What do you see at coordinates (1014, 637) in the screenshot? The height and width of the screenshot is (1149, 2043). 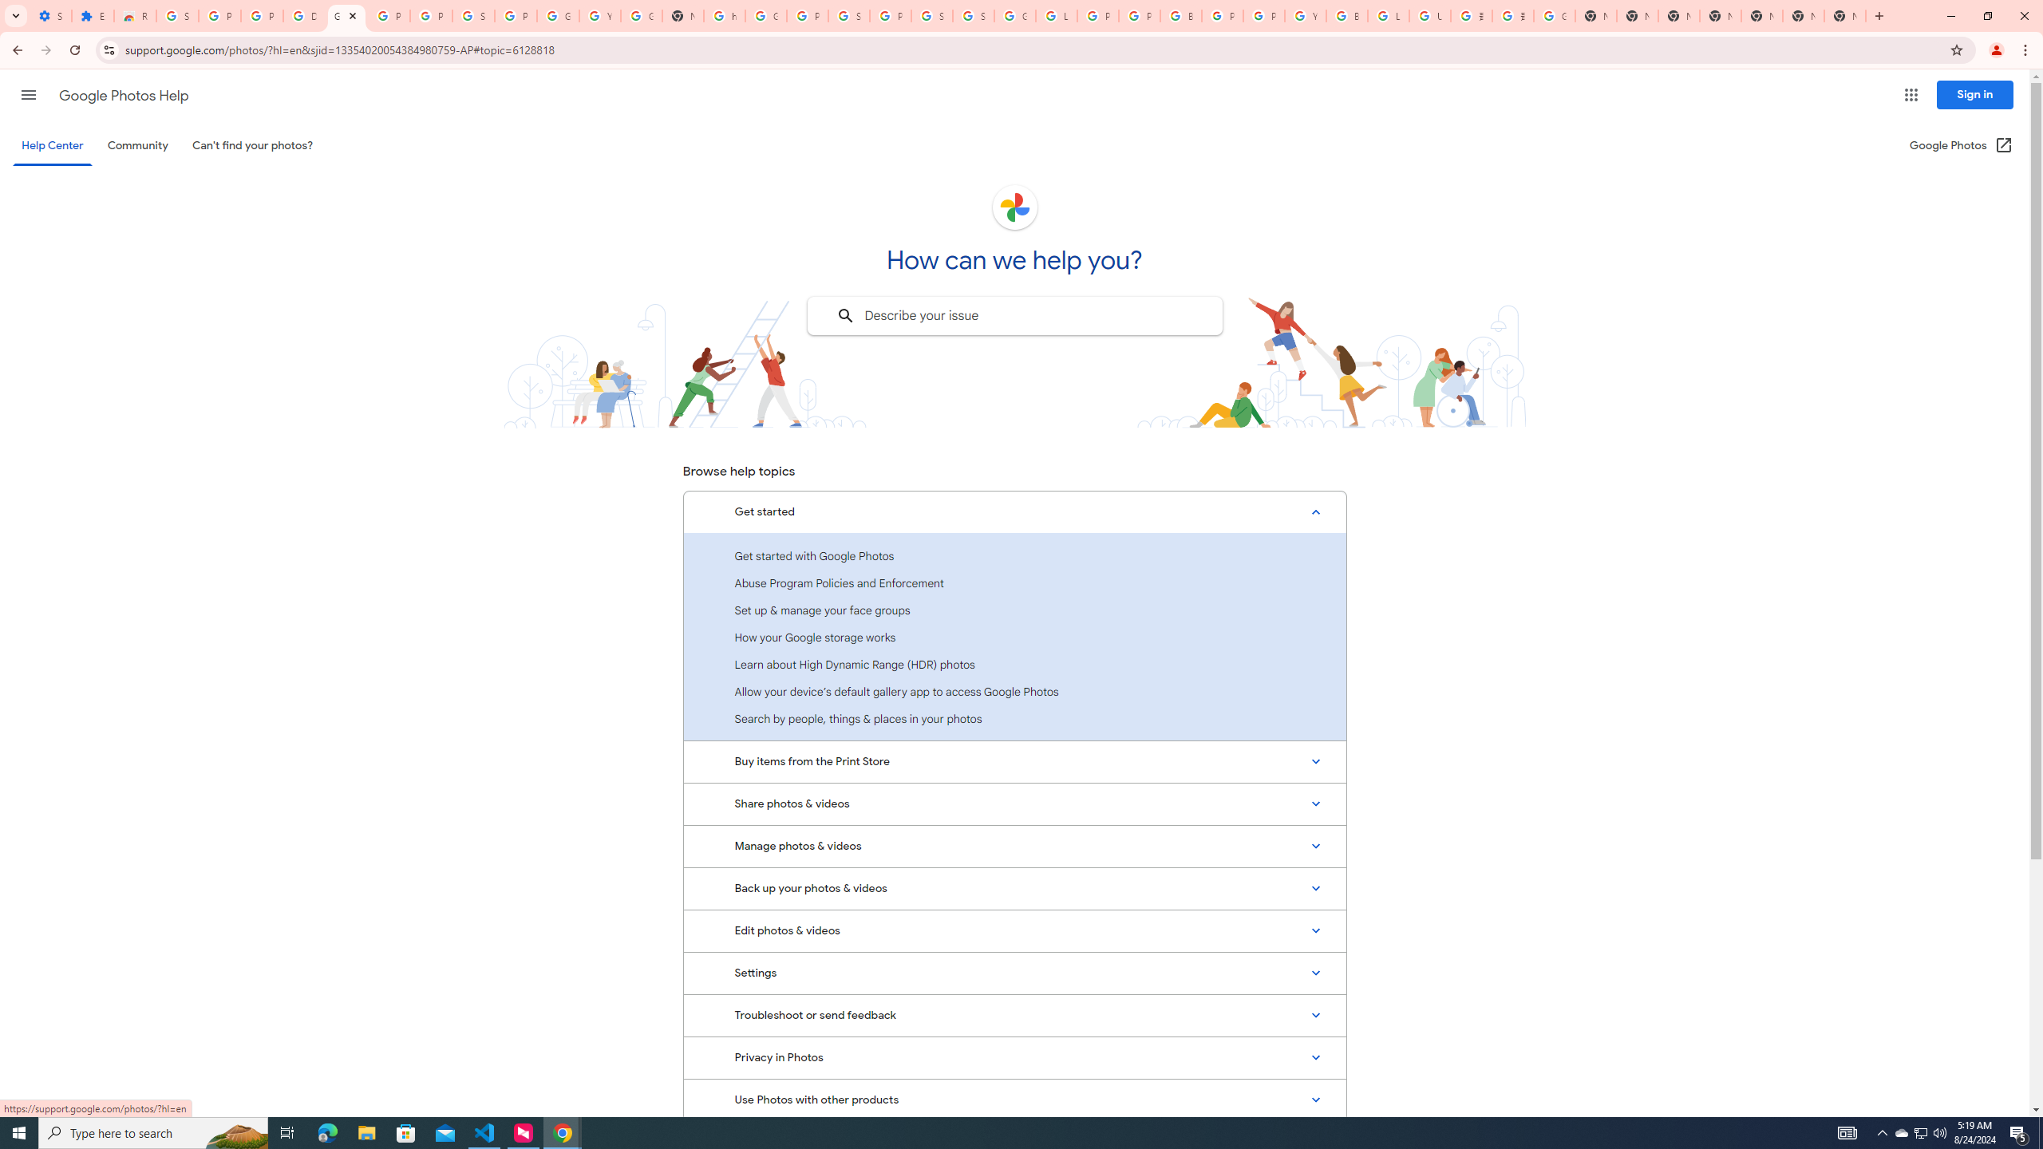 I see `How your Google storage works` at bounding box center [1014, 637].